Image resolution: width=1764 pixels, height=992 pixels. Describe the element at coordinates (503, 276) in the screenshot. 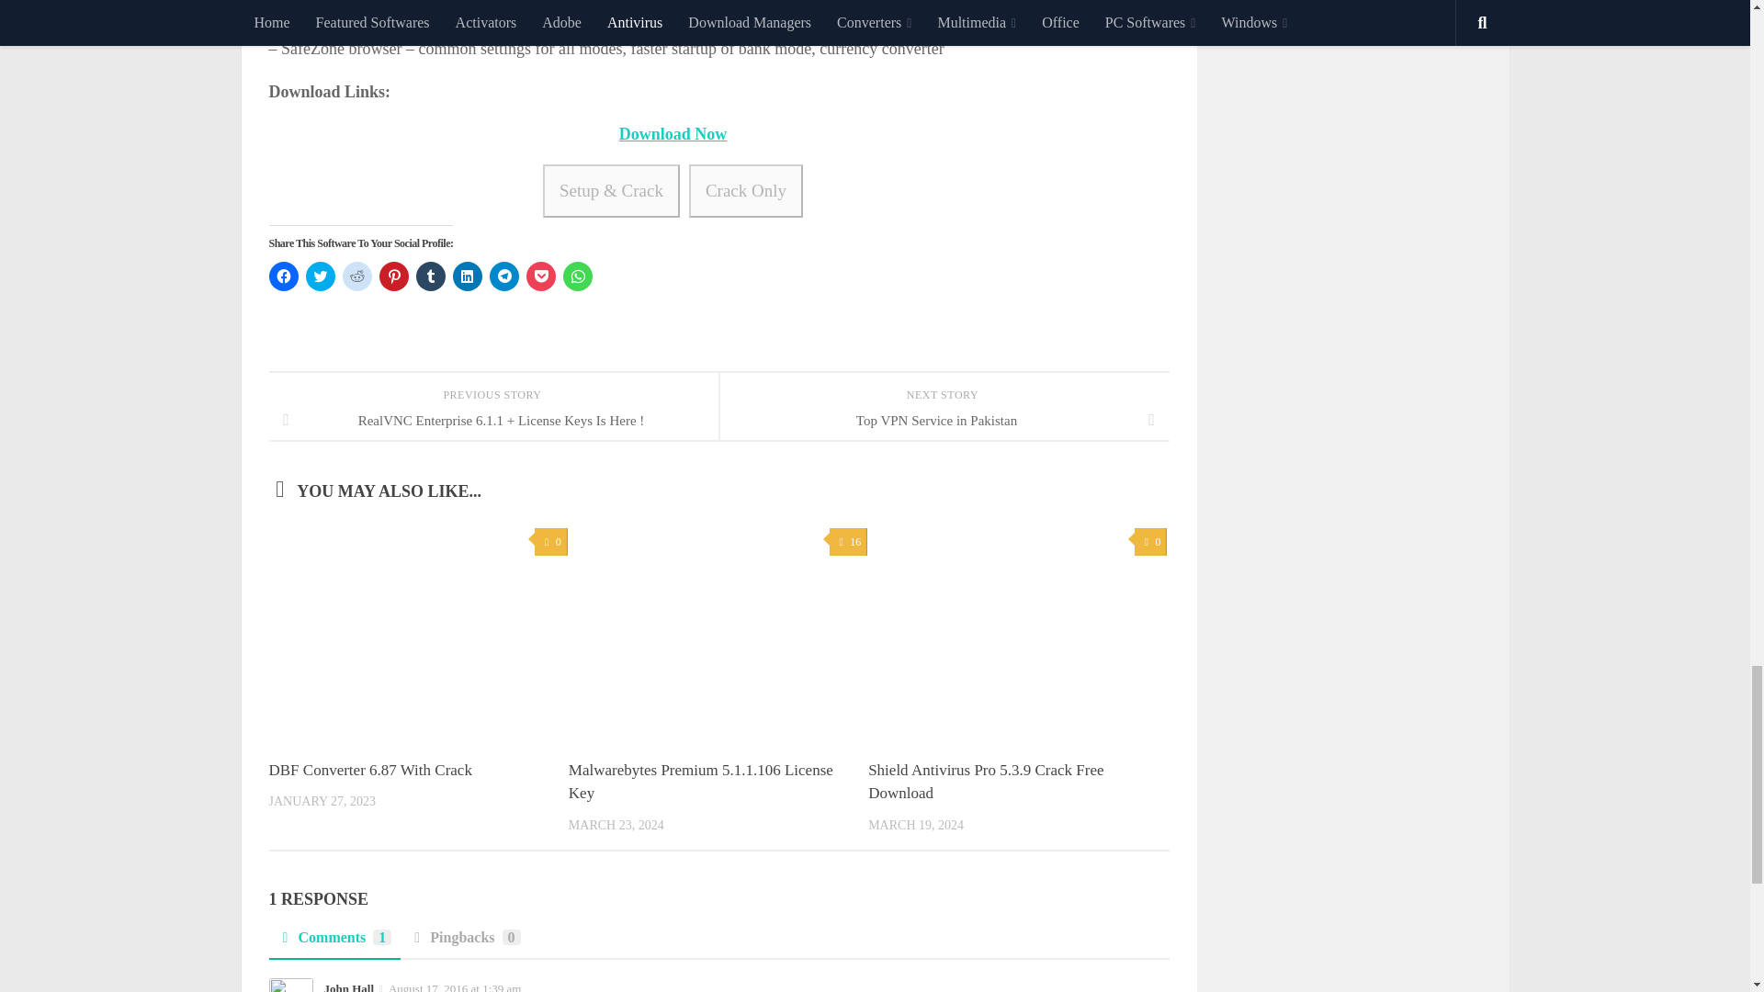

I see `Click to share on Telegram` at that location.